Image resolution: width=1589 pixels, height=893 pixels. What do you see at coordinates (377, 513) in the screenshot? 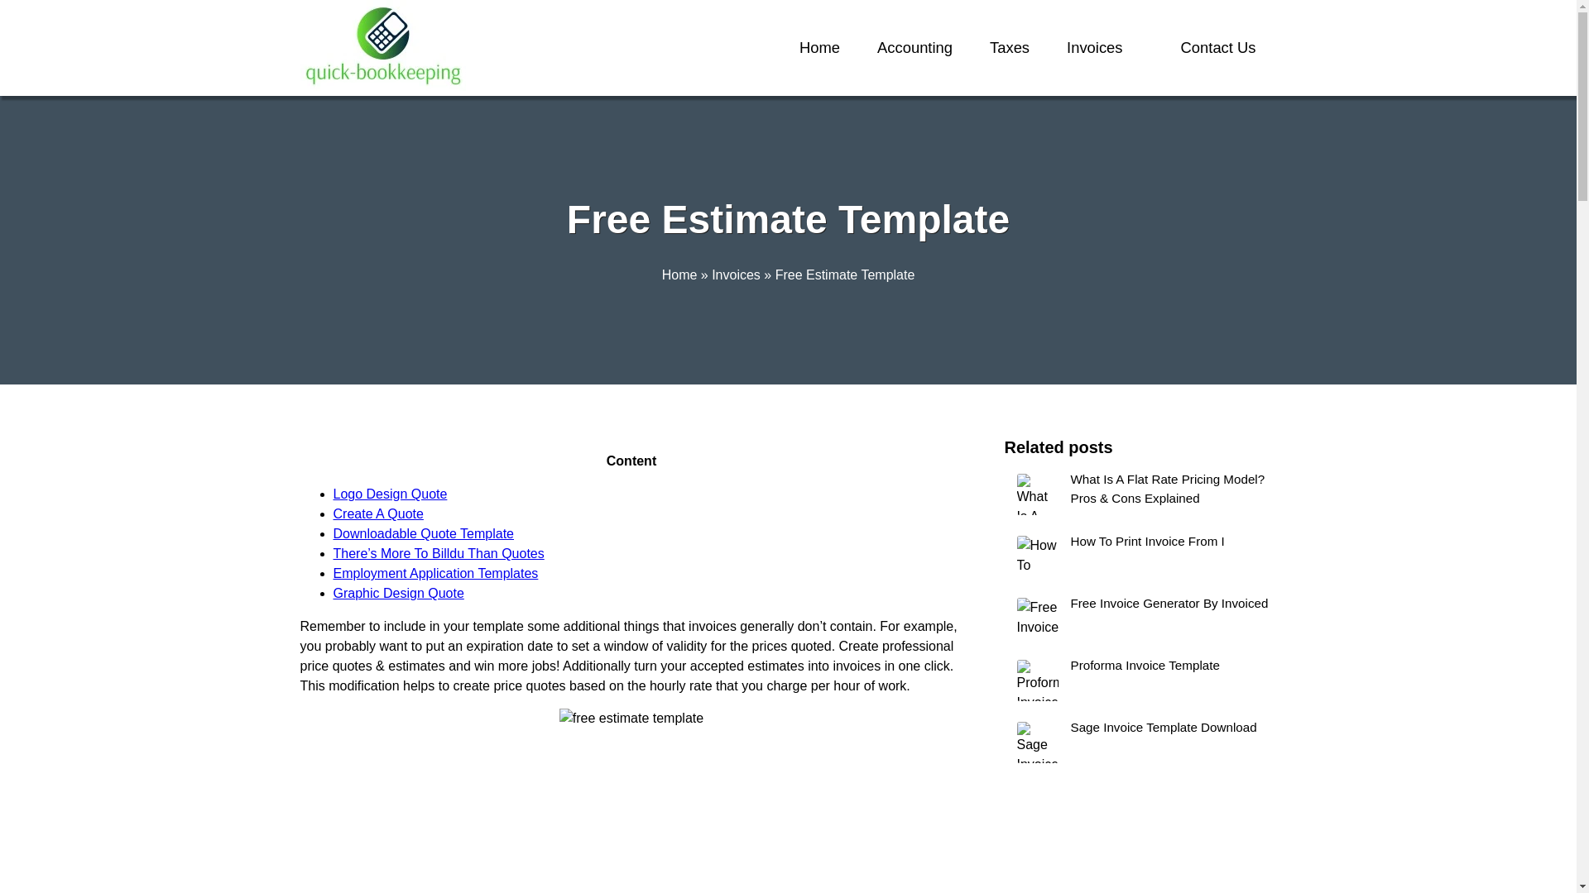
I see `Create A Quote` at bounding box center [377, 513].